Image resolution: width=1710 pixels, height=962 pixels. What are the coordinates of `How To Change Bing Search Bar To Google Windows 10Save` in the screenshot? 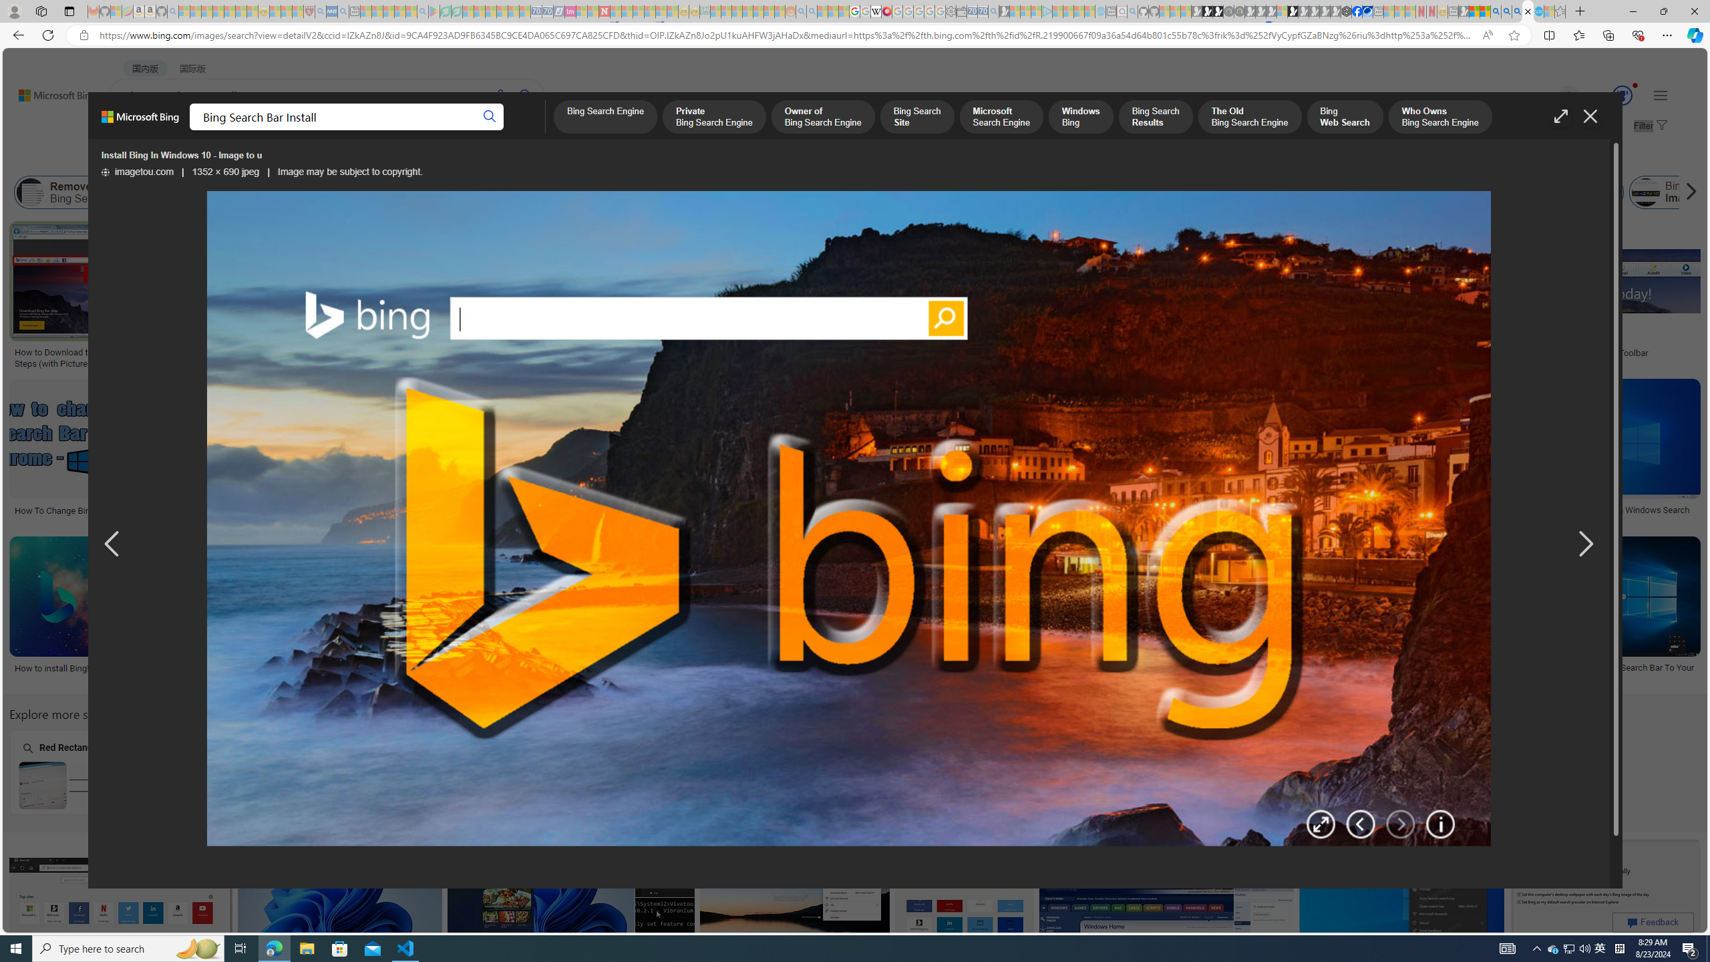 It's located at (967, 913).